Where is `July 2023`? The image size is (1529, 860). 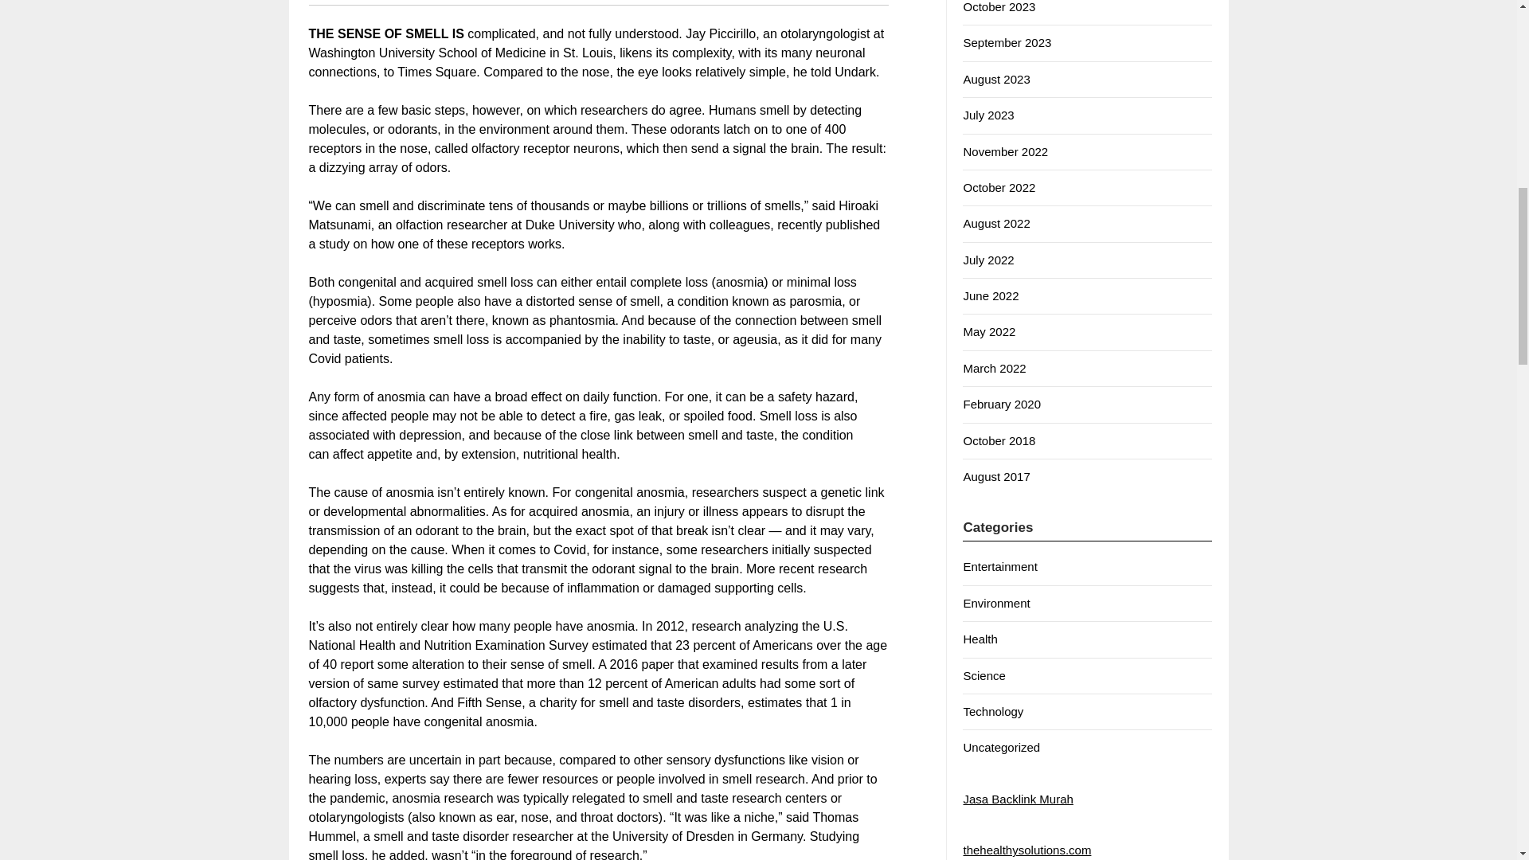
July 2023 is located at coordinates (987, 115).